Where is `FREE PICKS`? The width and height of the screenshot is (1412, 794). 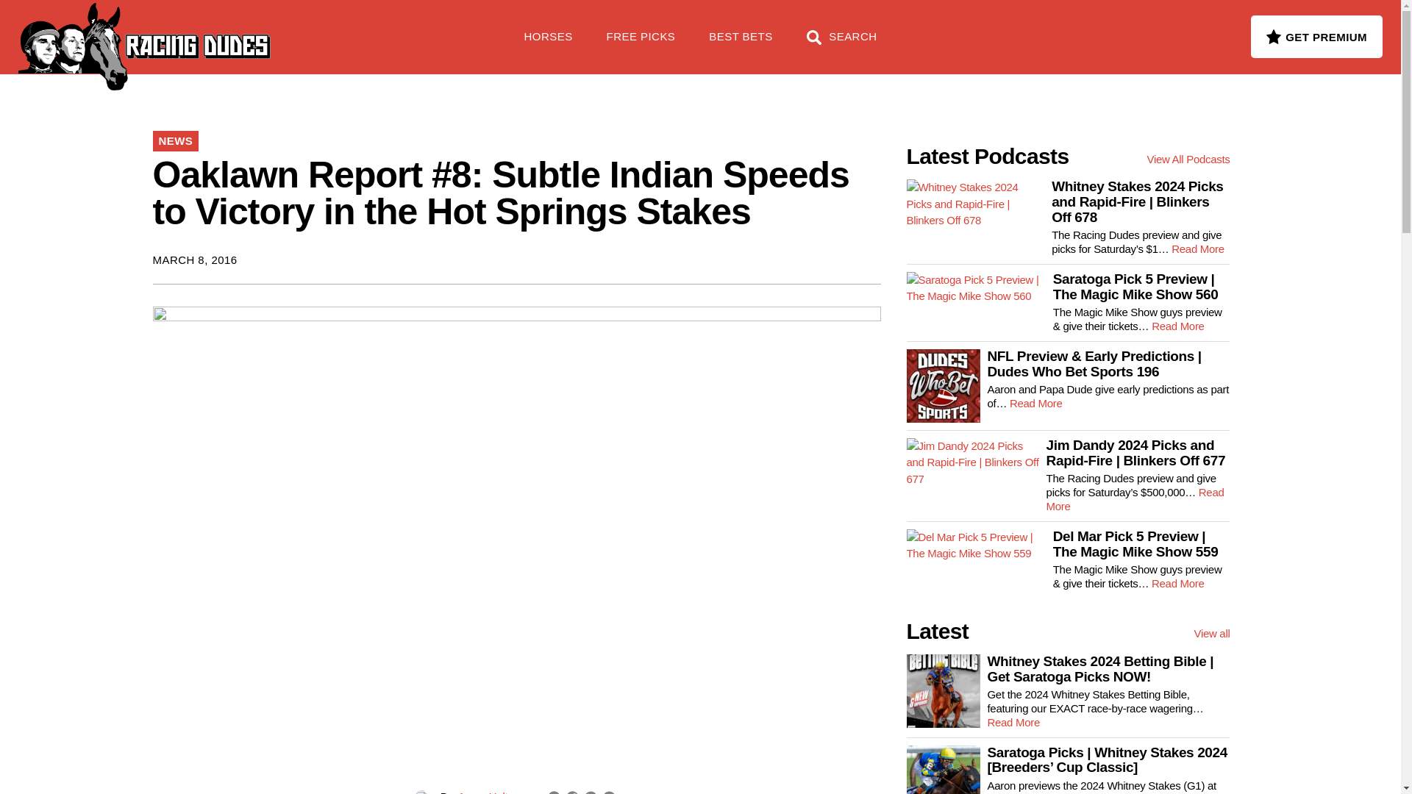
FREE PICKS is located at coordinates (238, 29).